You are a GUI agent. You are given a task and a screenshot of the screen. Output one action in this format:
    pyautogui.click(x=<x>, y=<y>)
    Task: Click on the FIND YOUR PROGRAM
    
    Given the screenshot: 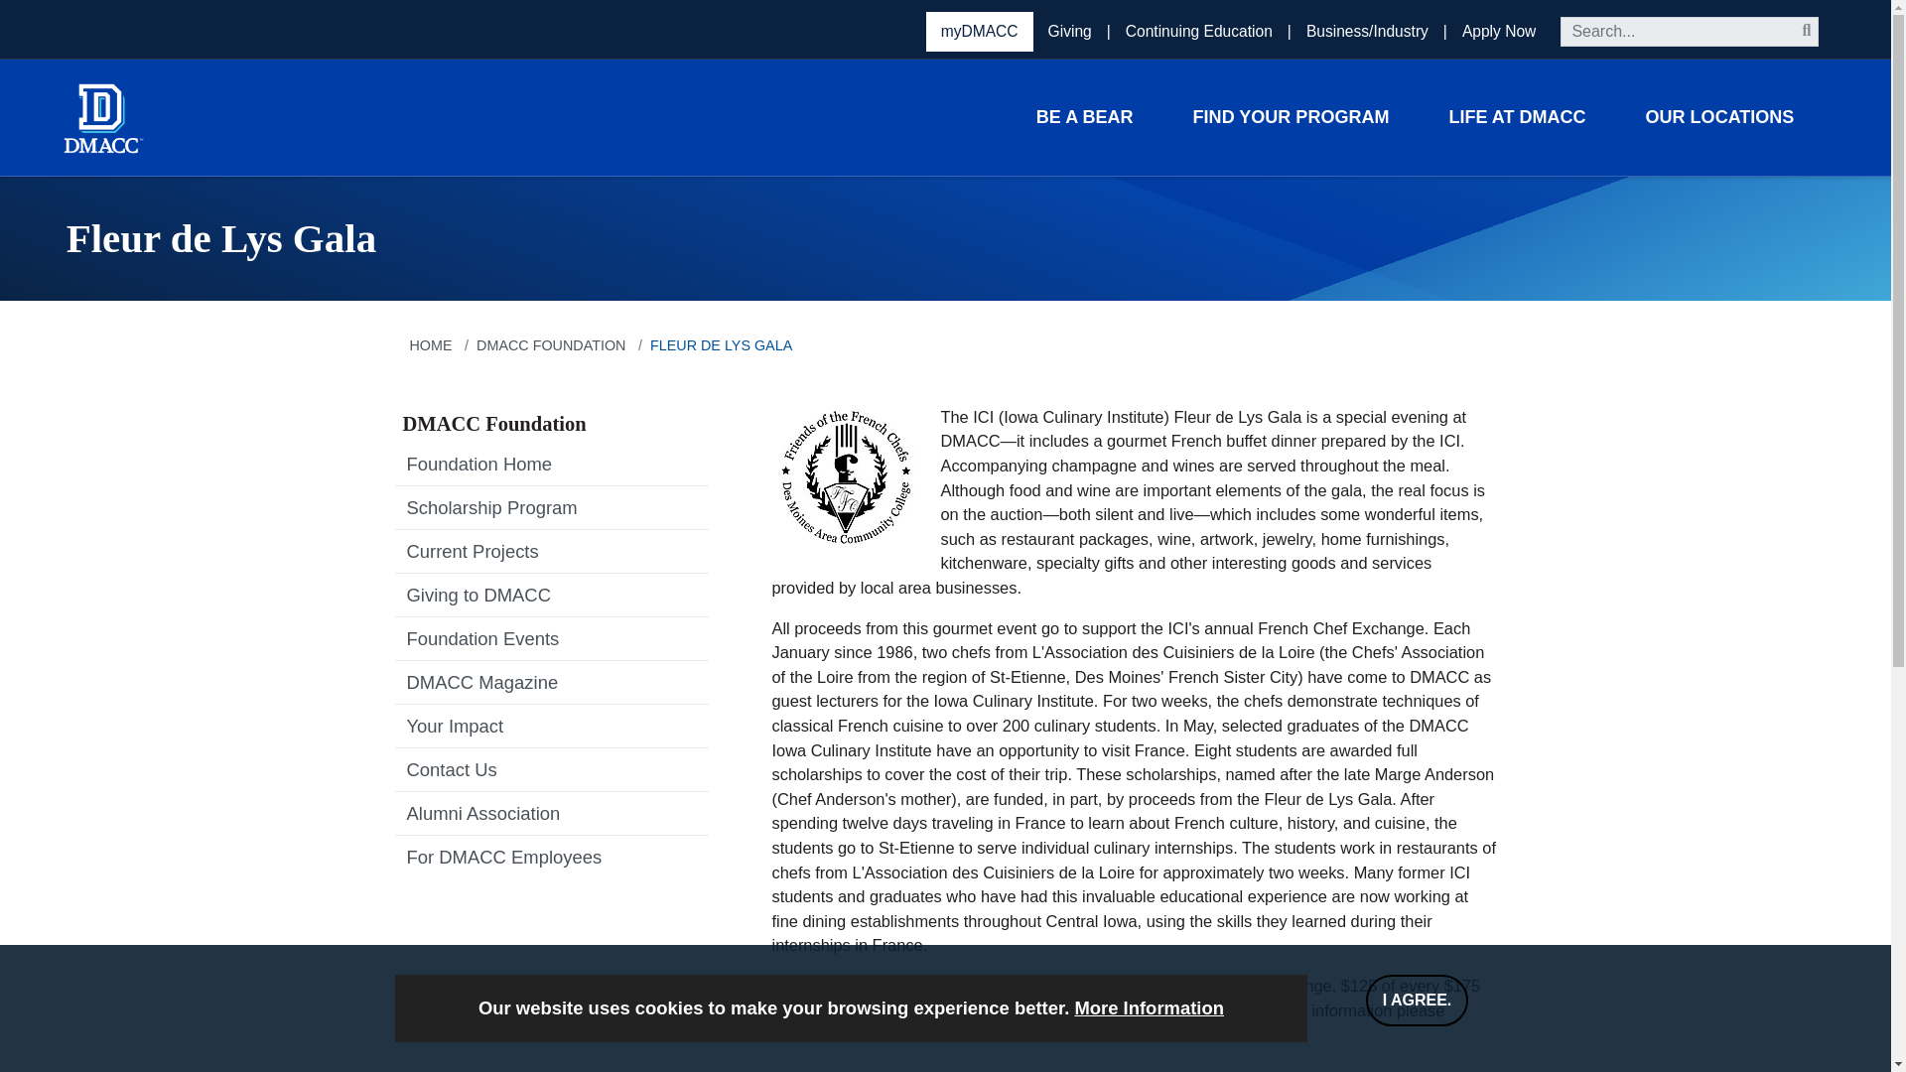 What is the action you would take?
    pyautogui.click(x=1291, y=117)
    